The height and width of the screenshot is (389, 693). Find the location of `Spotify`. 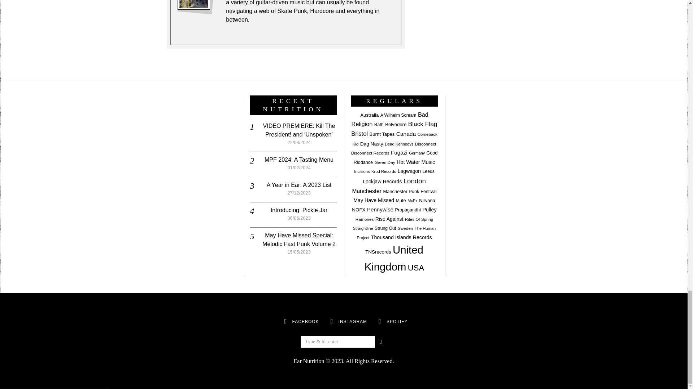

Spotify is located at coordinates (397, 321).